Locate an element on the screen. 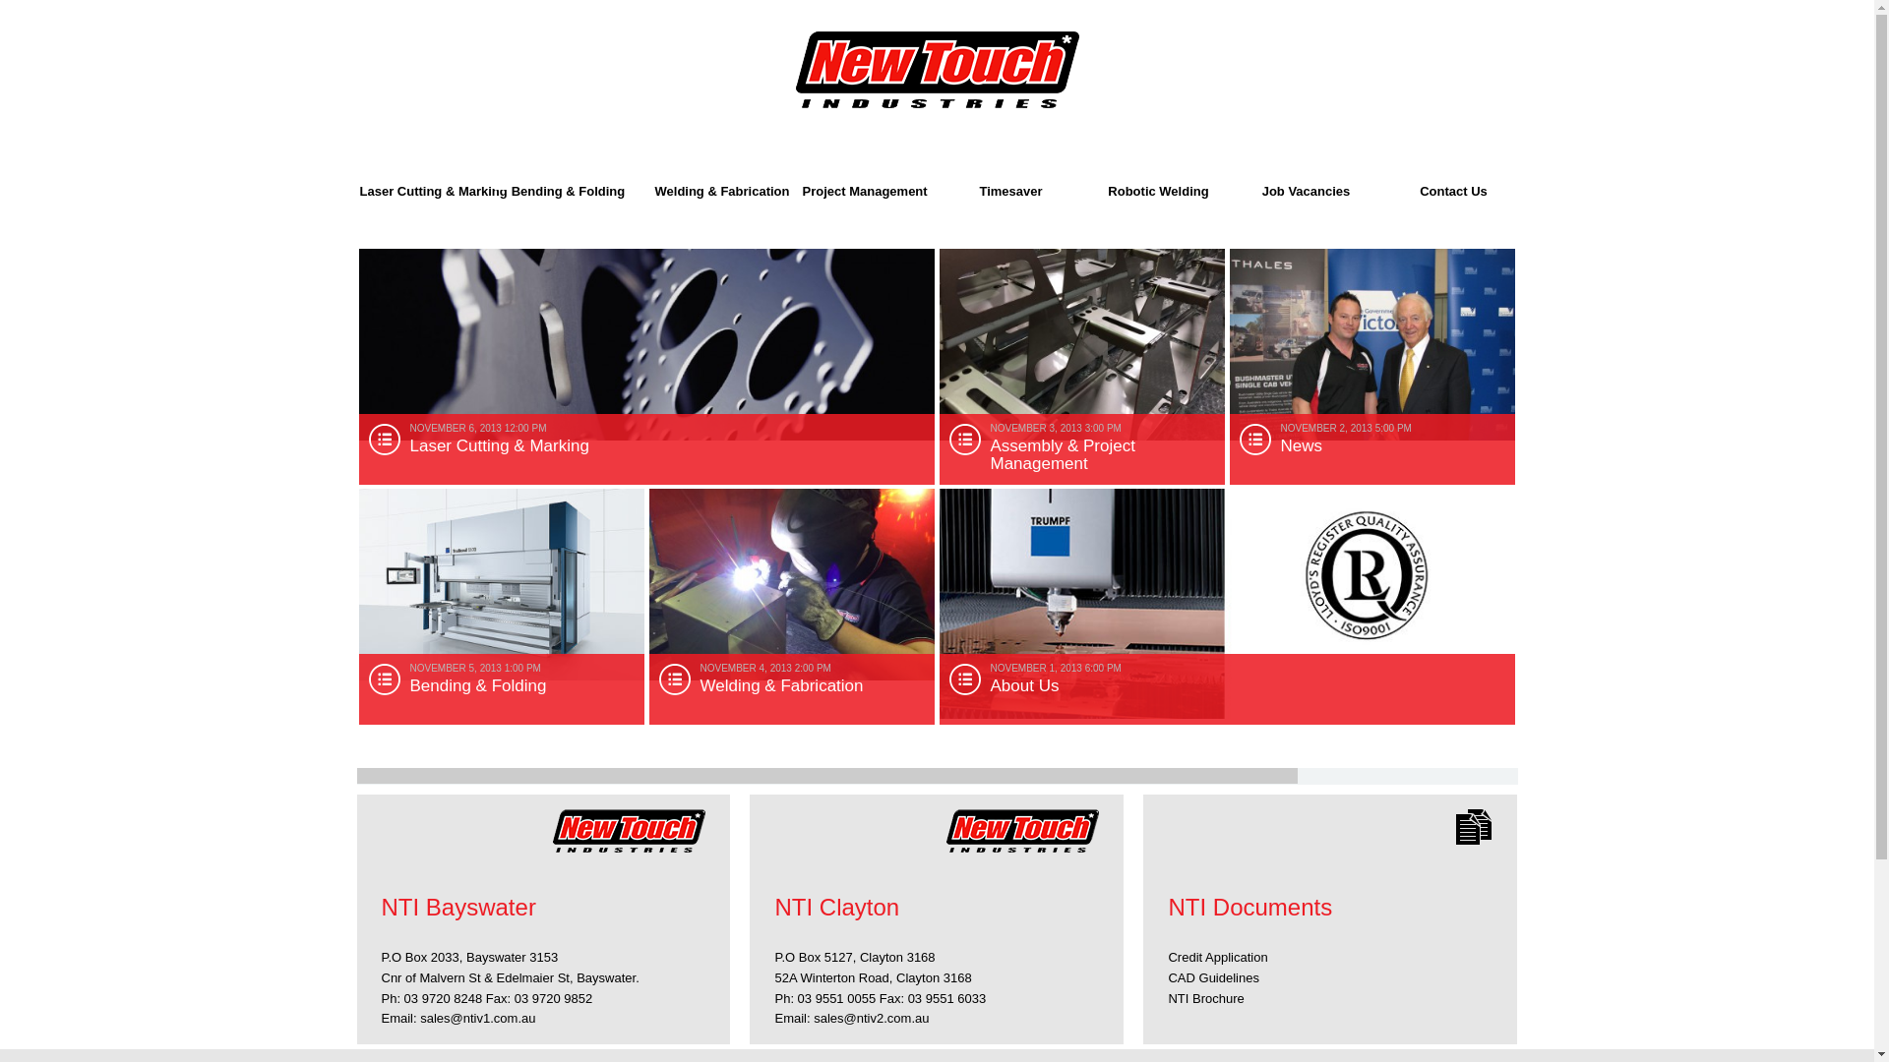 This screenshot has height=1062, width=1889. NTI Brochure is located at coordinates (1206, 999).